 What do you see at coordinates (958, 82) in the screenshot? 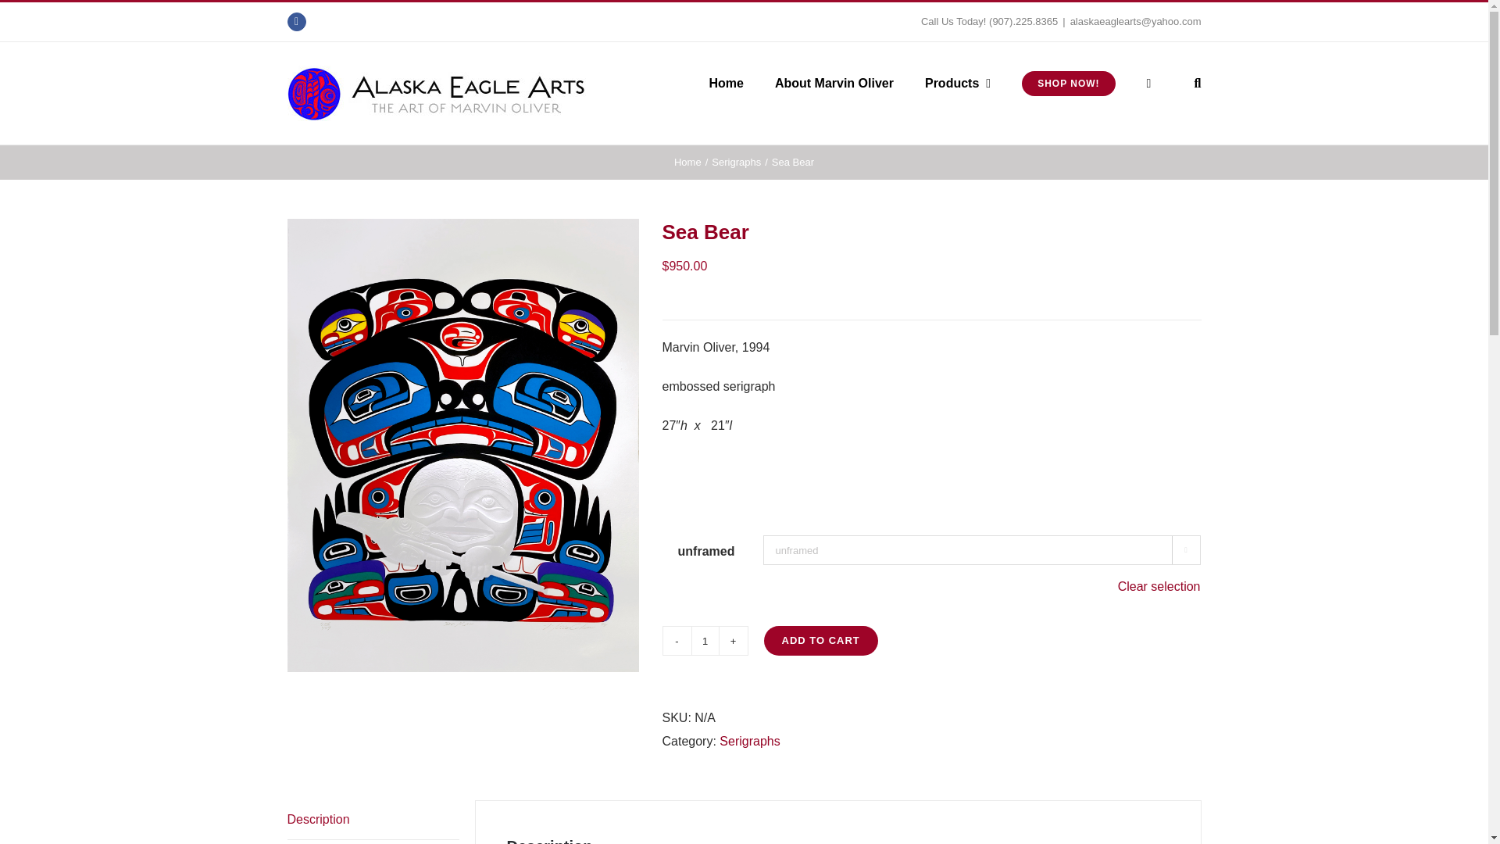
I see `Products` at bounding box center [958, 82].